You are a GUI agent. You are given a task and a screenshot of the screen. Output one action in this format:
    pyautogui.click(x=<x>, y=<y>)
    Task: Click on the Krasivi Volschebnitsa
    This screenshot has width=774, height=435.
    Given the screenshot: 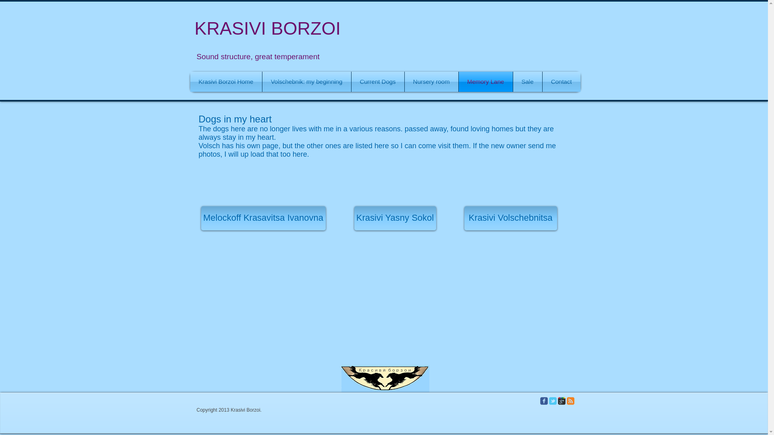 What is the action you would take?
    pyautogui.click(x=511, y=218)
    